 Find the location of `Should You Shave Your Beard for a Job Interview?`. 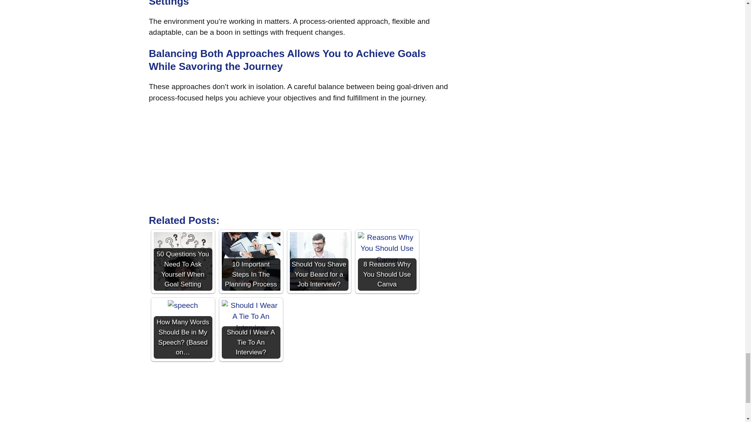

Should You Shave Your Beard for a Job Interview? is located at coordinates (318, 261).